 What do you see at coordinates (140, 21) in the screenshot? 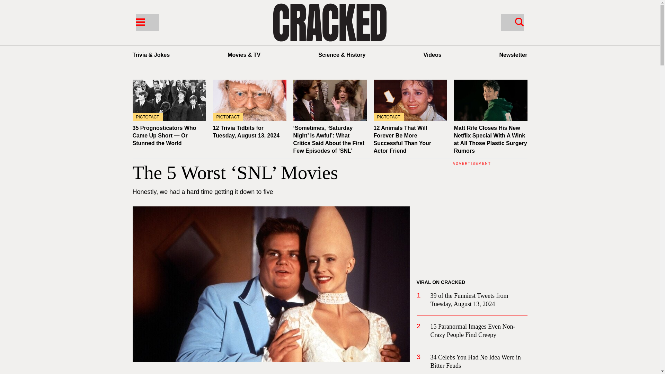
I see `Menu` at bounding box center [140, 21].